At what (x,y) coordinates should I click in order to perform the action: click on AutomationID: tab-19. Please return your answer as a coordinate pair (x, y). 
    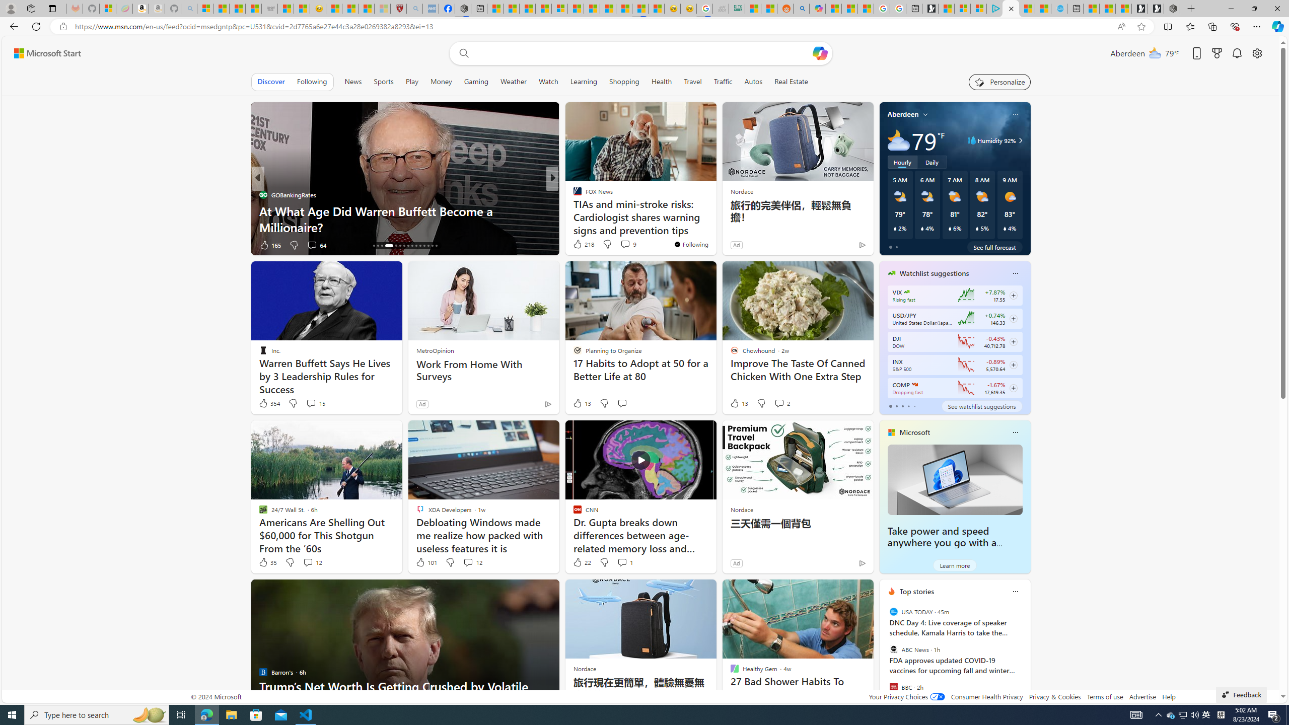
    Looking at the image, I should click on (386, 246).